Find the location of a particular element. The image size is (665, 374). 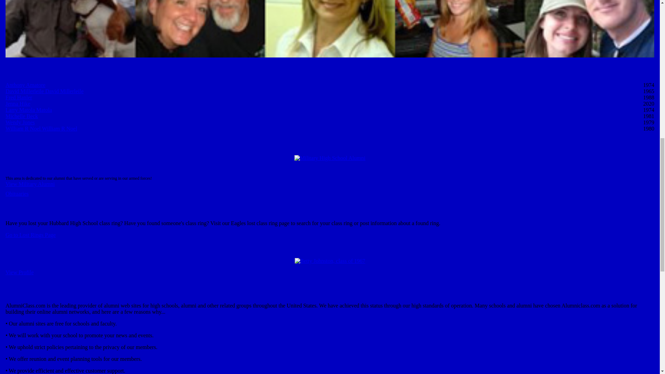

View Military Alumni is located at coordinates (30, 184).